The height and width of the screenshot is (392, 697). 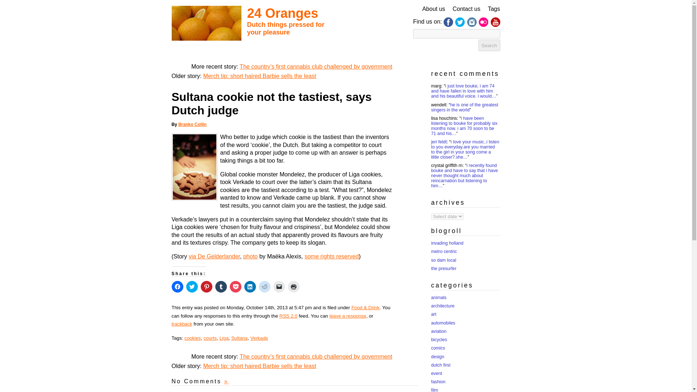 What do you see at coordinates (210, 338) in the screenshot?
I see `courts` at bounding box center [210, 338].